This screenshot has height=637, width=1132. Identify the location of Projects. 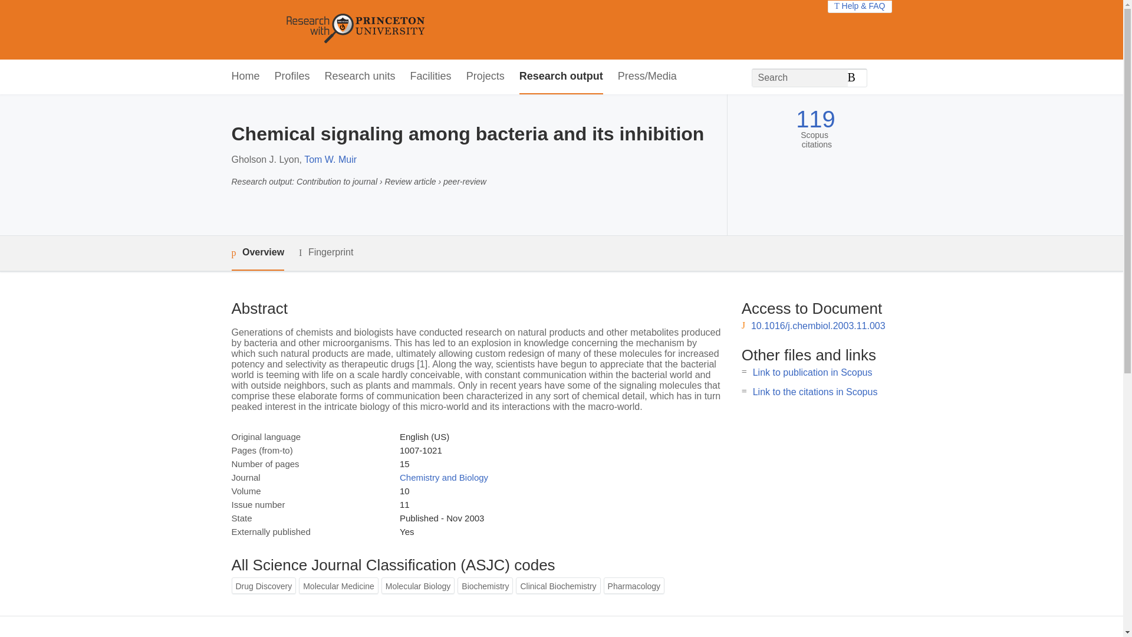
(486, 77).